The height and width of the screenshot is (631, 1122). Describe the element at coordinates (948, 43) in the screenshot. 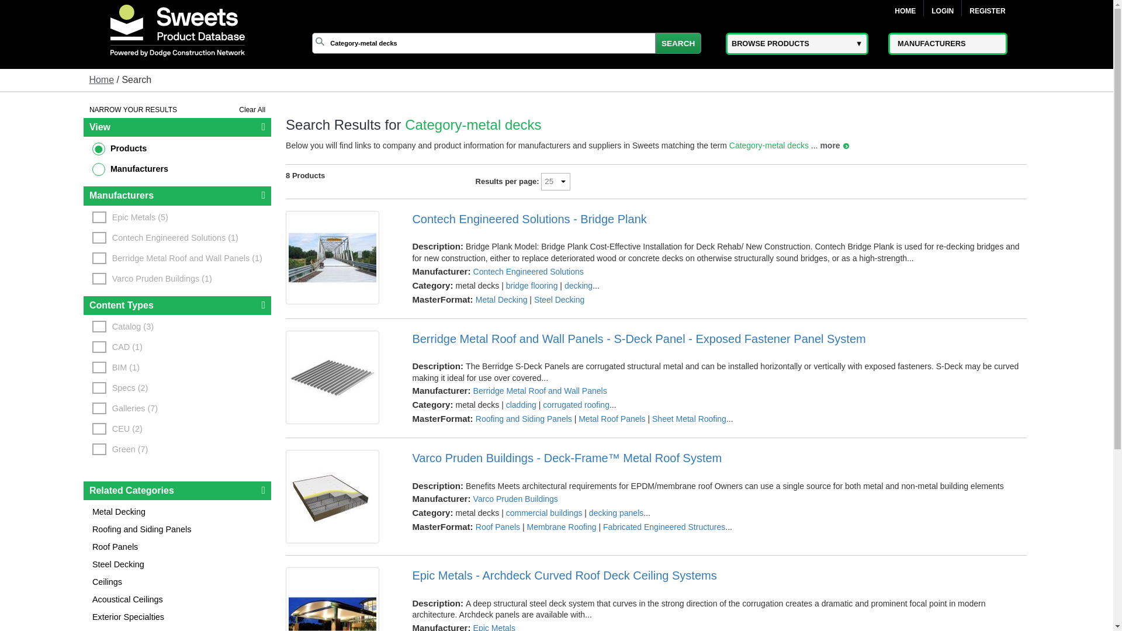

I see `MANUFACTURERS` at that location.